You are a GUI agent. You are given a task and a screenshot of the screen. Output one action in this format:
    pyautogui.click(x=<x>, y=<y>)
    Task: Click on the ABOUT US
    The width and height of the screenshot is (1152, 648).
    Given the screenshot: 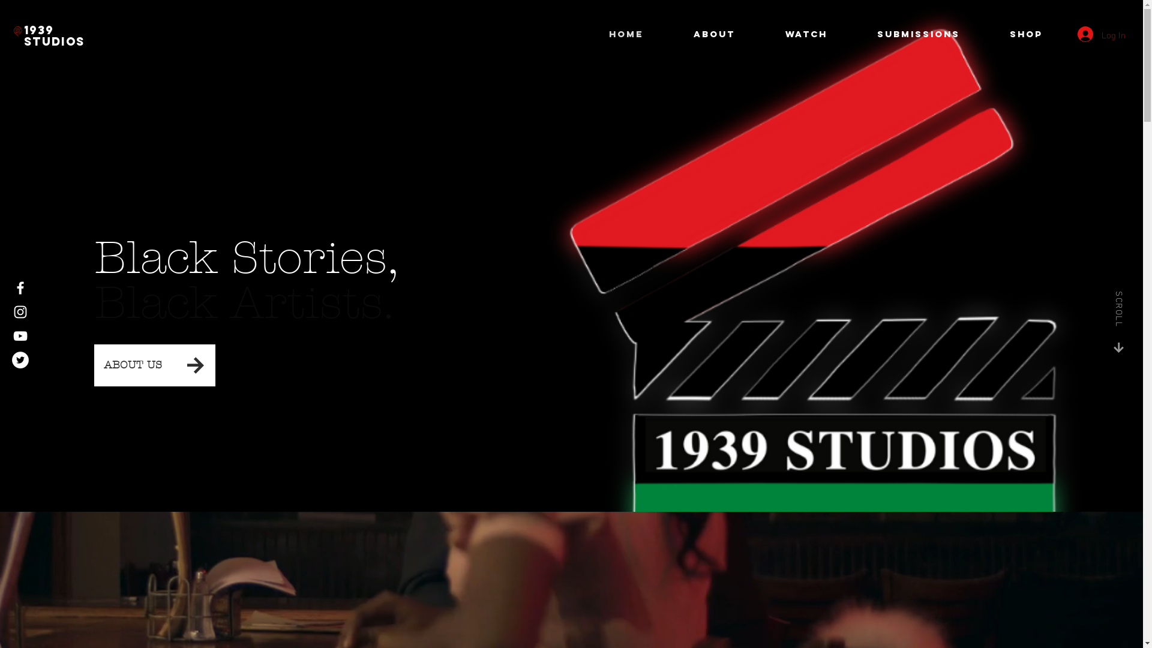 What is the action you would take?
    pyautogui.click(x=132, y=365)
    